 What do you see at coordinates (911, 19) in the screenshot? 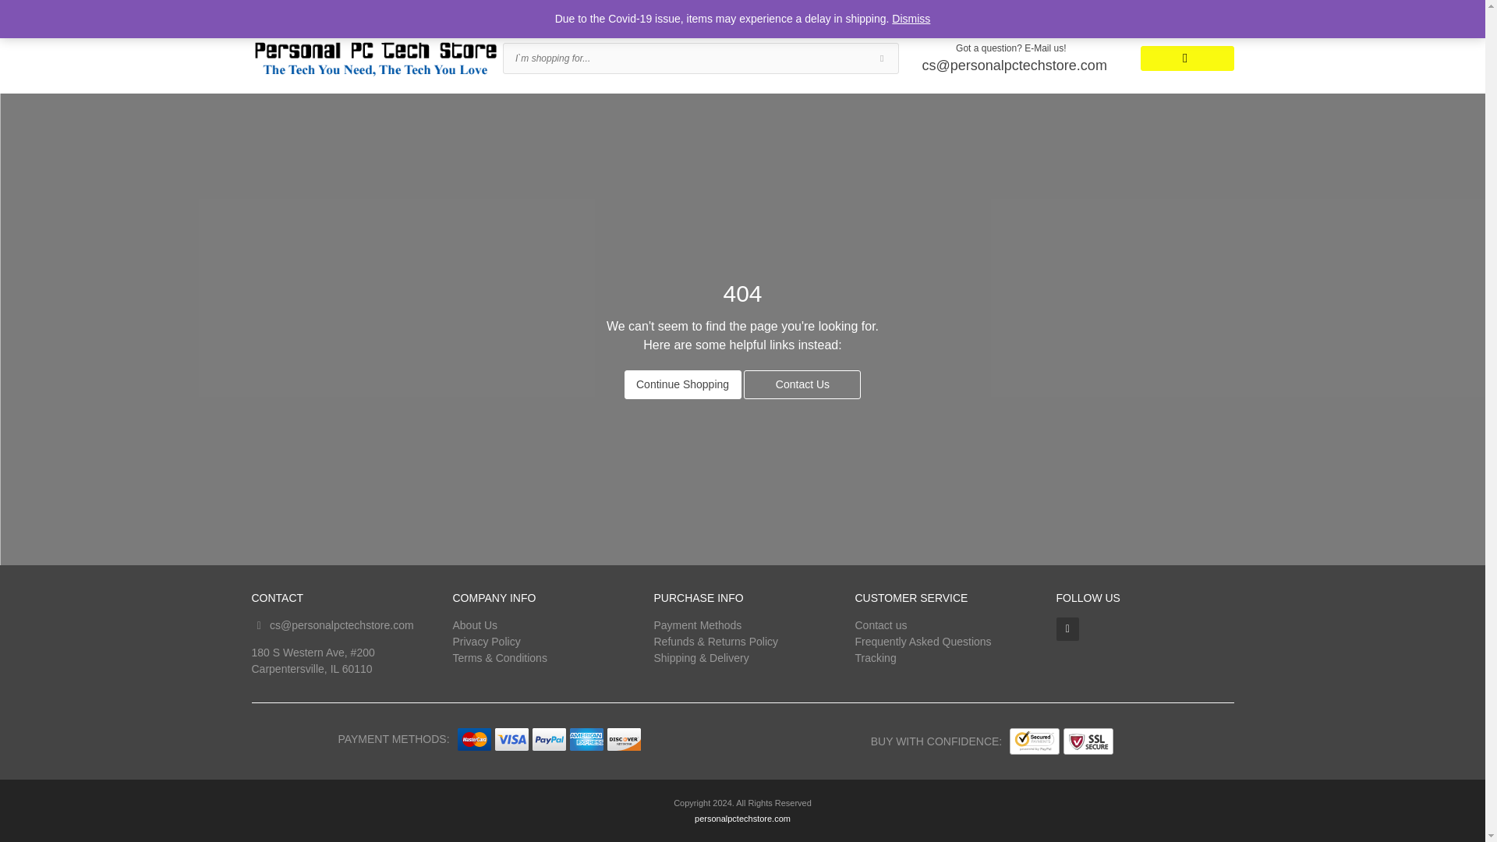
I see `Dismiss` at bounding box center [911, 19].